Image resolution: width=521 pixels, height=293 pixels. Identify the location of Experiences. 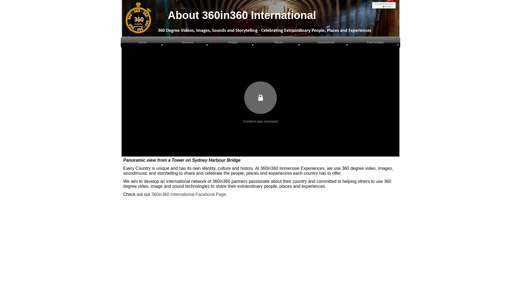
(326, 42).